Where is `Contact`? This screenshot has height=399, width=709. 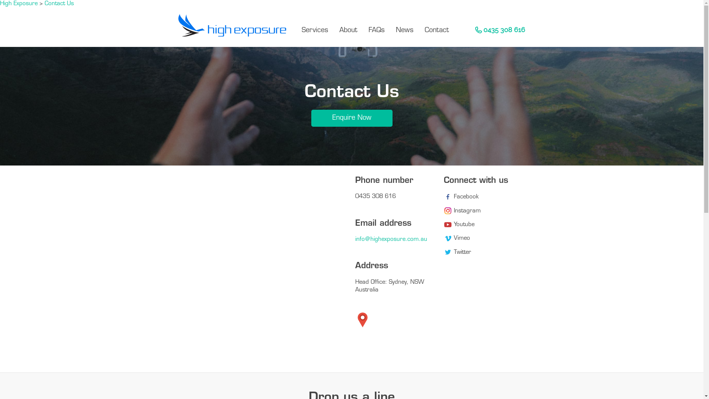
Contact is located at coordinates (437, 30).